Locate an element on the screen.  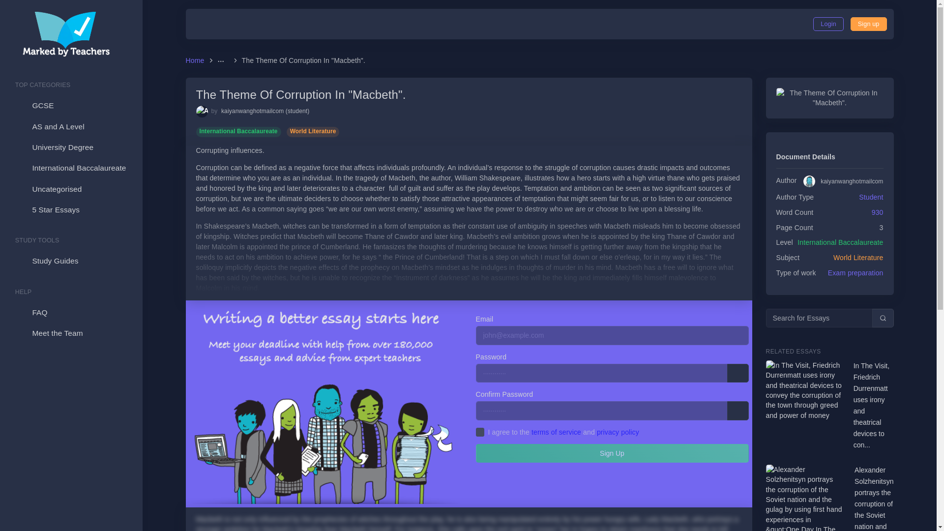
Login is located at coordinates (828, 24).